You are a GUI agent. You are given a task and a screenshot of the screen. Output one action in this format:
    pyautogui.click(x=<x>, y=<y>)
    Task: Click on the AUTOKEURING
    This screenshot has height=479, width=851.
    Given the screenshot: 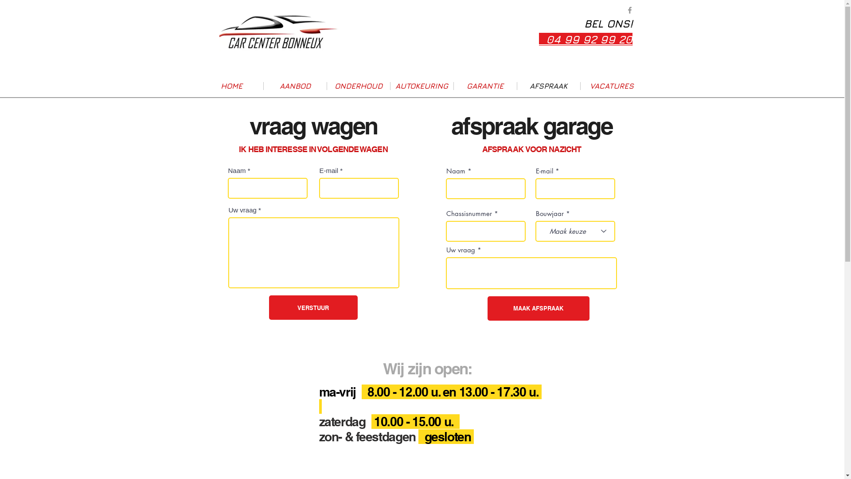 What is the action you would take?
    pyautogui.click(x=422, y=86)
    